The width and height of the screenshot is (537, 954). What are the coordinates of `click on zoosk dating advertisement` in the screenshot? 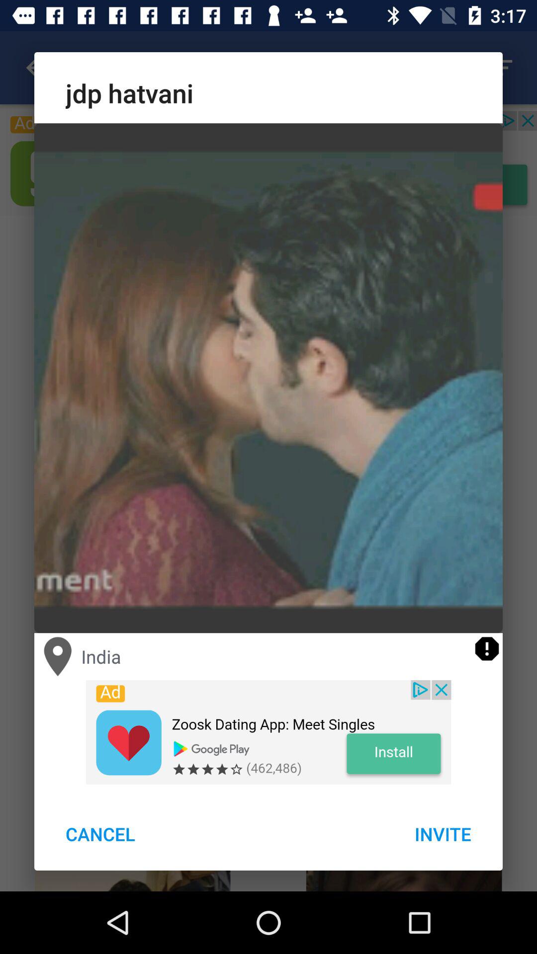 It's located at (268, 732).